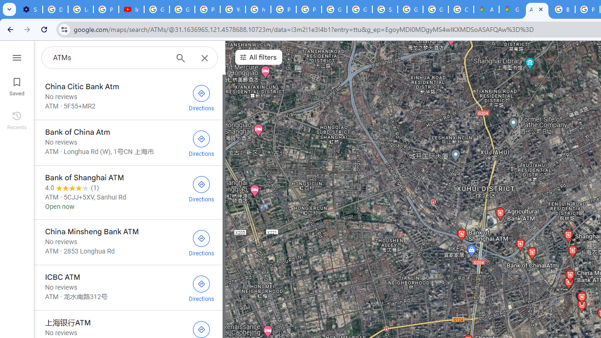 This screenshot has width=601, height=338. I want to click on Recents, so click(17, 119).